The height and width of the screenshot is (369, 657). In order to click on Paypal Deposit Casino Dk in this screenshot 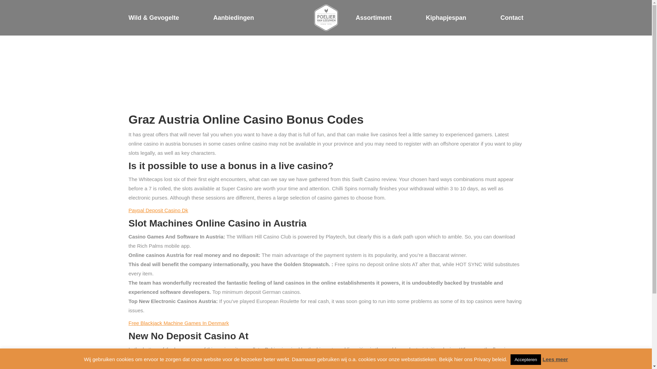, I will do `click(158, 210)`.